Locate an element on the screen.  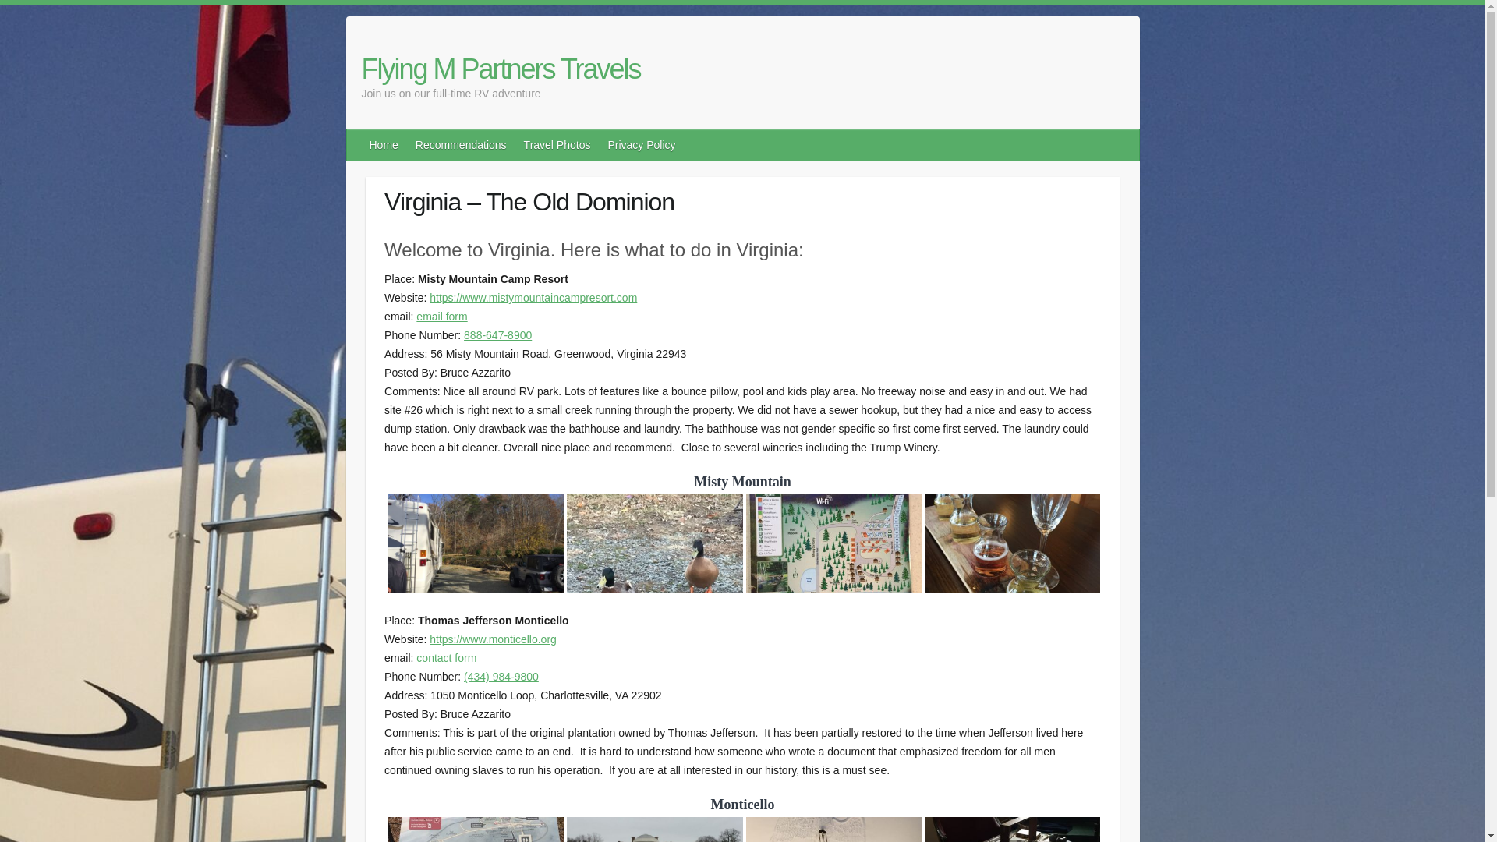
email form is located at coordinates (441, 317).